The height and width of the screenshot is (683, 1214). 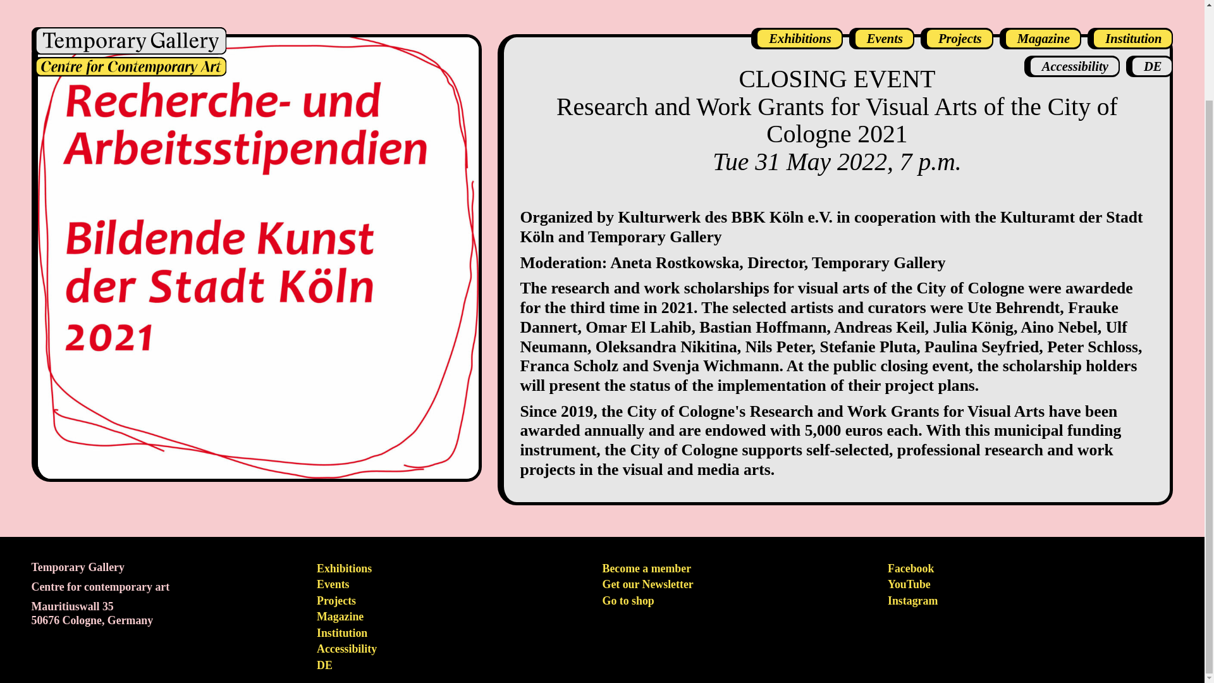 What do you see at coordinates (628, 601) in the screenshot?
I see `Go to shop` at bounding box center [628, 601].